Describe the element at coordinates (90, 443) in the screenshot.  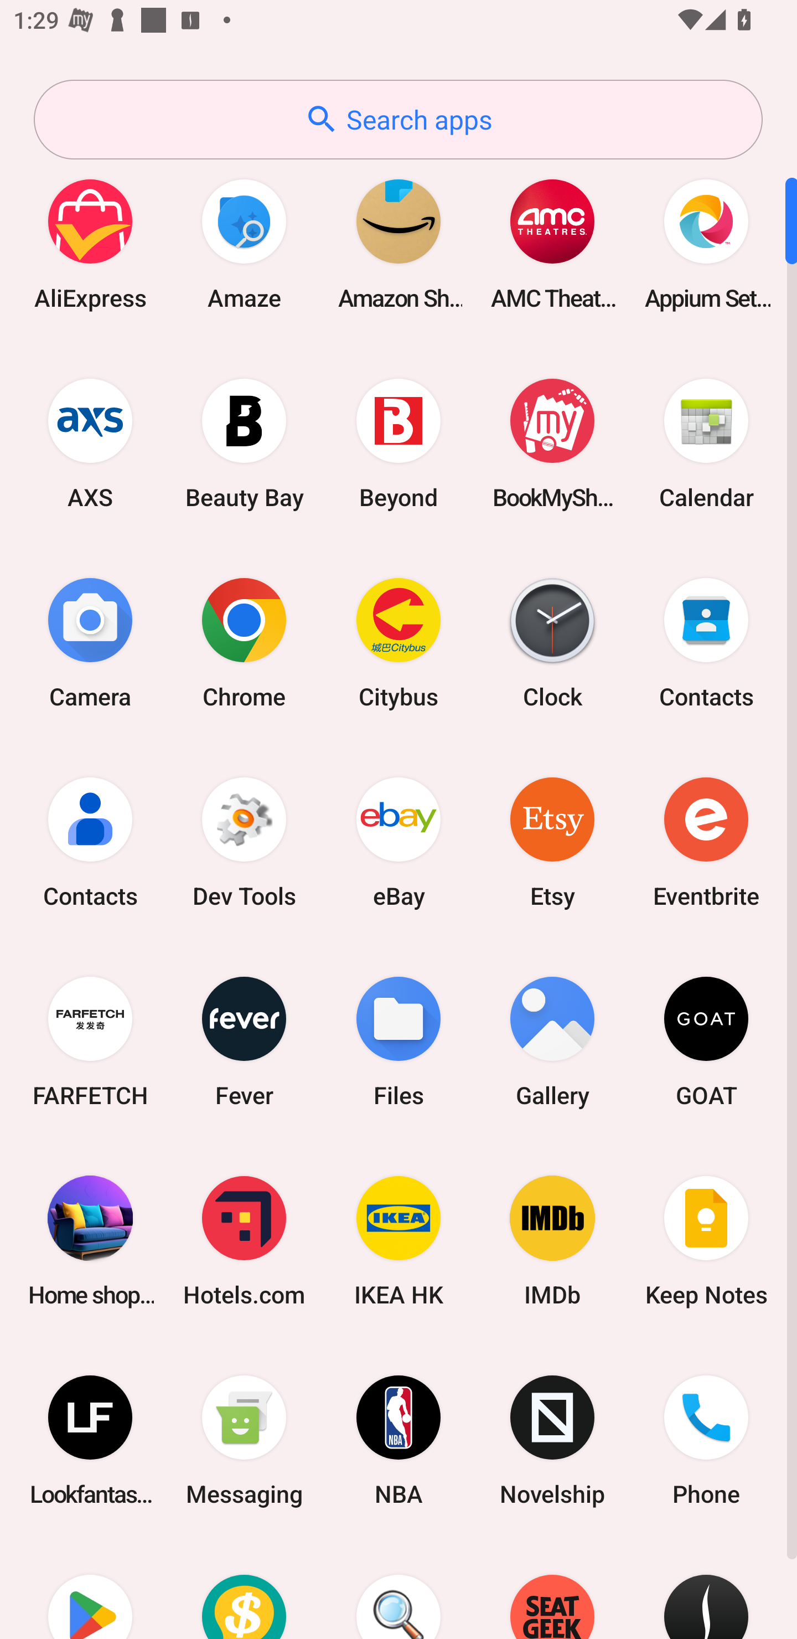
I see `AXS` at that location.